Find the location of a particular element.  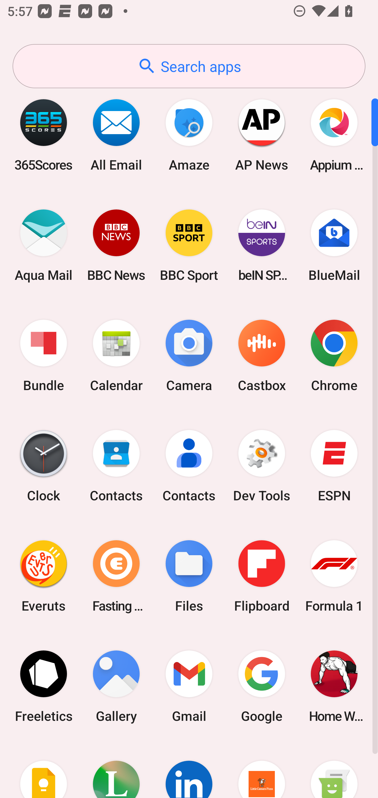

AP News is located at coordinates (261, 135).